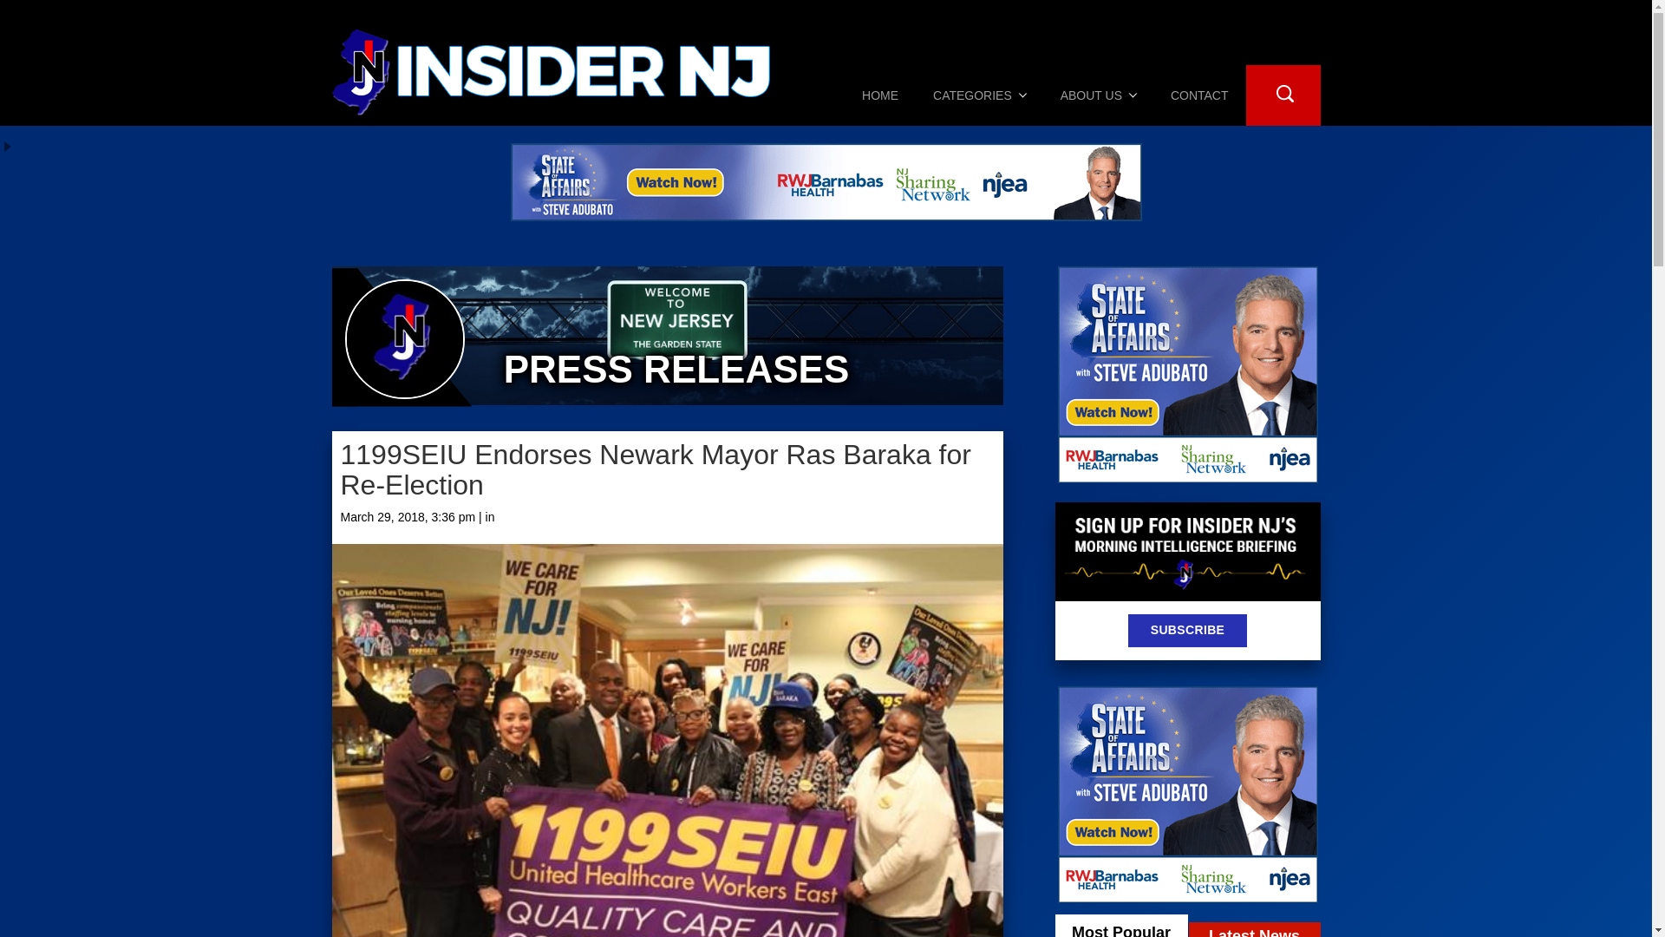 The image size is (1665, 937). What do you see at coordinates (879, 95) in the screenshot?
I see `Home` at bounding box center [879, 95].